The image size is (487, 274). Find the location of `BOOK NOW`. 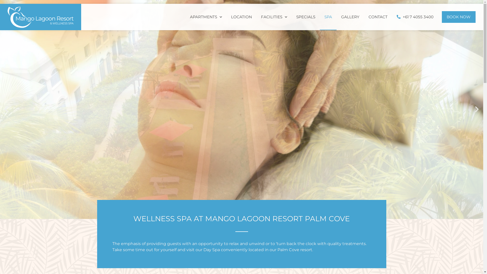

BOOK NOW is located at coordinates (459, 17).